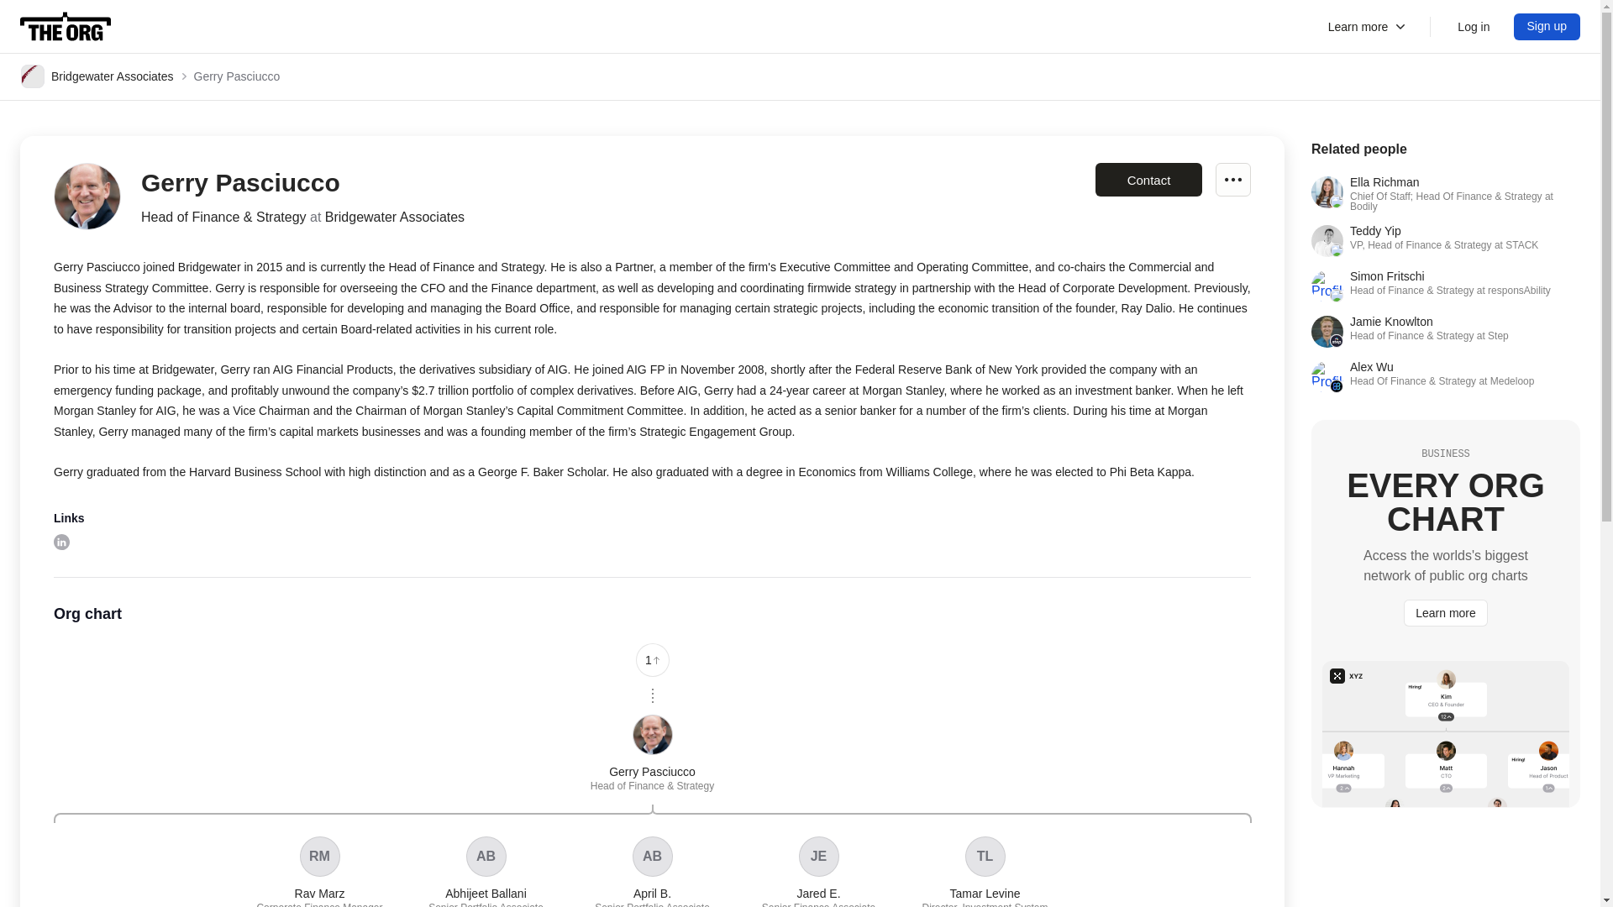  What do you see at coordinates (97, 76) in the screenshot?
I see `The Org Home` at bounding box center [97, 76].